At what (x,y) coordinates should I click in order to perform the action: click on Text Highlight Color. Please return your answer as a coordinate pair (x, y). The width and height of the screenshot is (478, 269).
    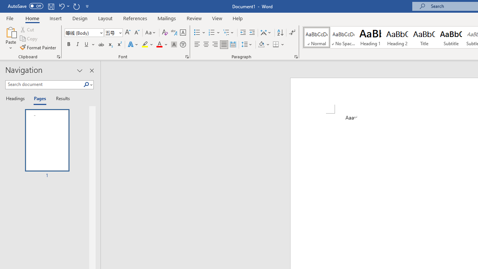
    Looking at the image, I should click on (148, 45).